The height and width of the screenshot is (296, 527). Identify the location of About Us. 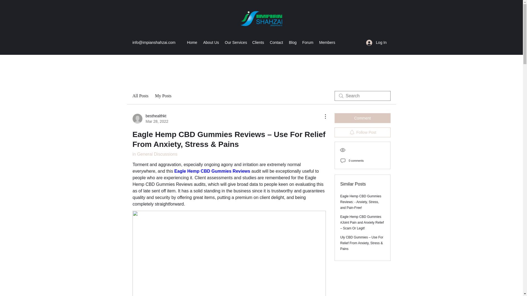
(212, 171).